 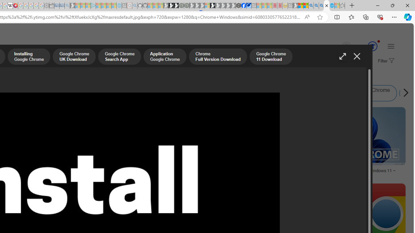 I want to click on MediaWiki, so click(x=15, y=6).